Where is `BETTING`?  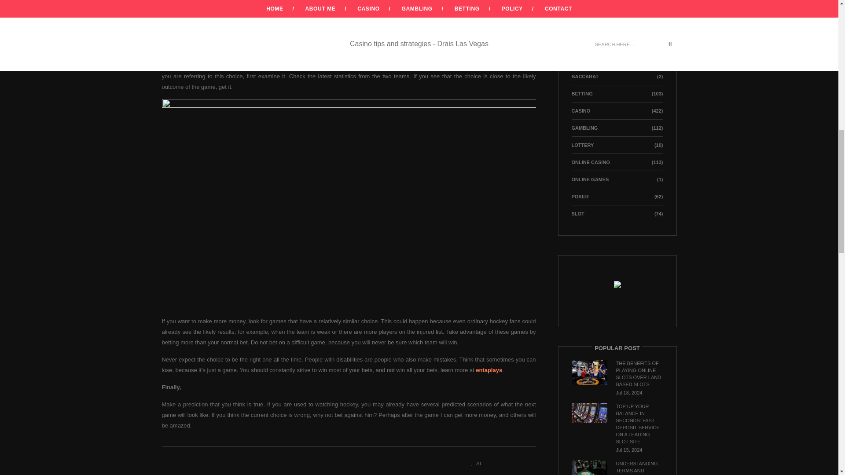 BETTING is located at coordinates (581, 94).